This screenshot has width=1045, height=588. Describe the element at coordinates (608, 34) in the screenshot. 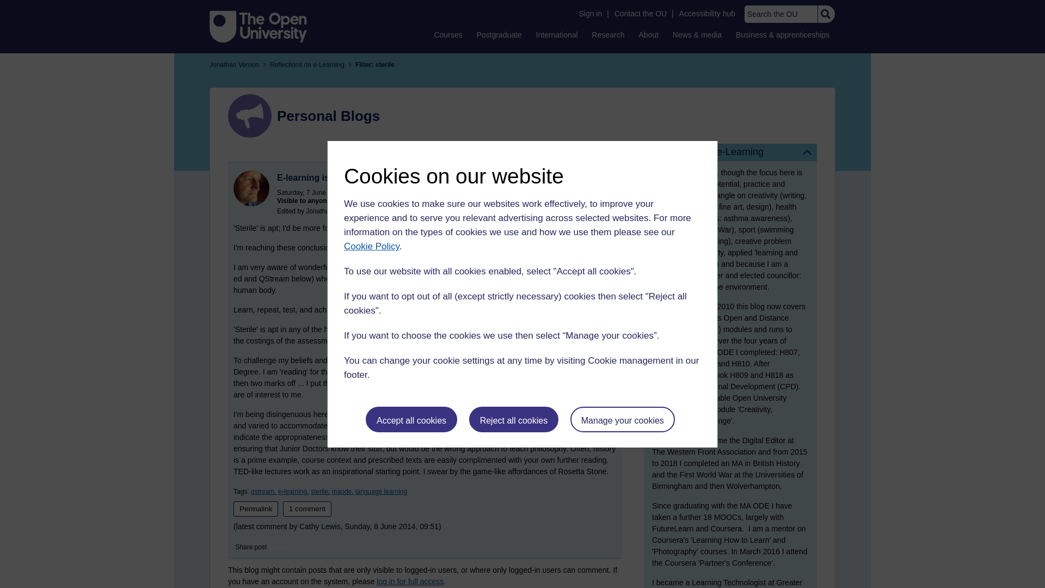

I see `Research` at that location.